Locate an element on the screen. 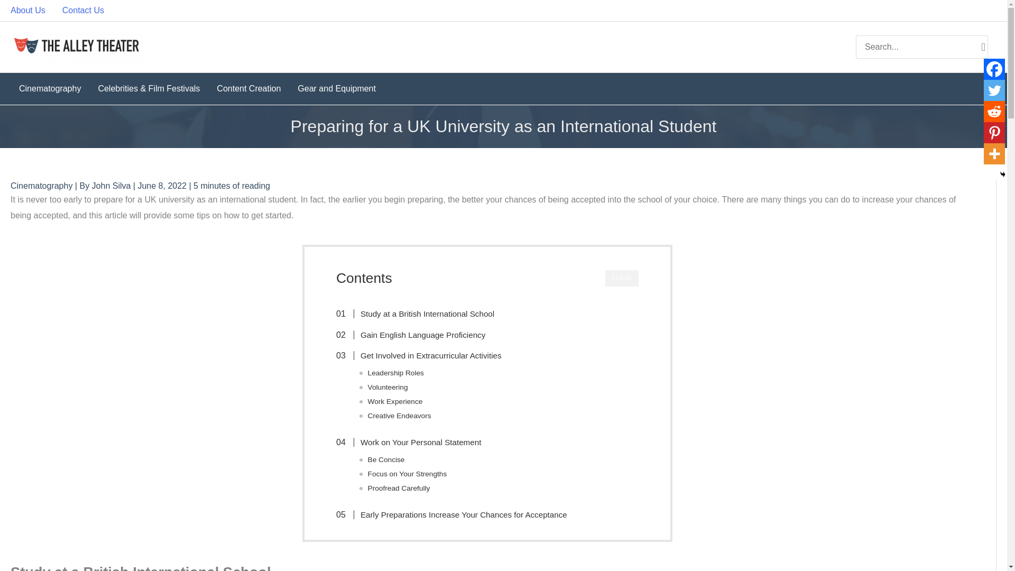 Image resolution: width=1015 pixels, height=571 pixels. Cinematography is located at coordinates (50, 89).